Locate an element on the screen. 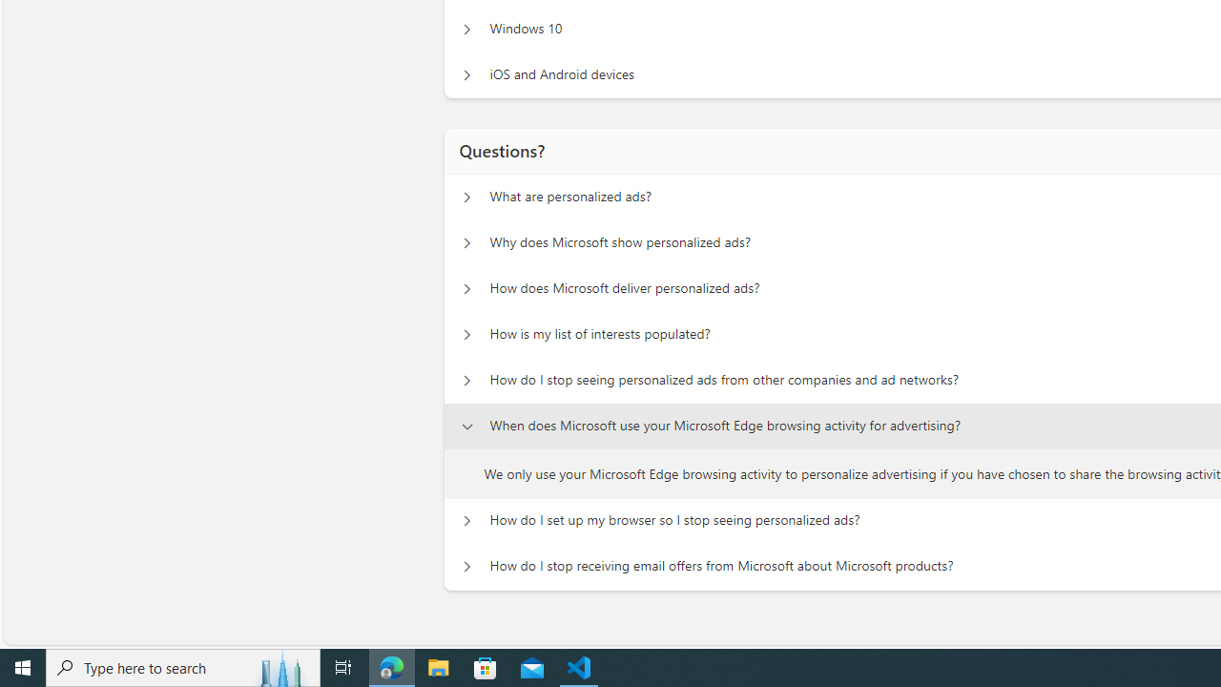 The image size is (1221, 687). Questions? Why does Microsoft show personalized ads? is located at coordinates (466, 243).